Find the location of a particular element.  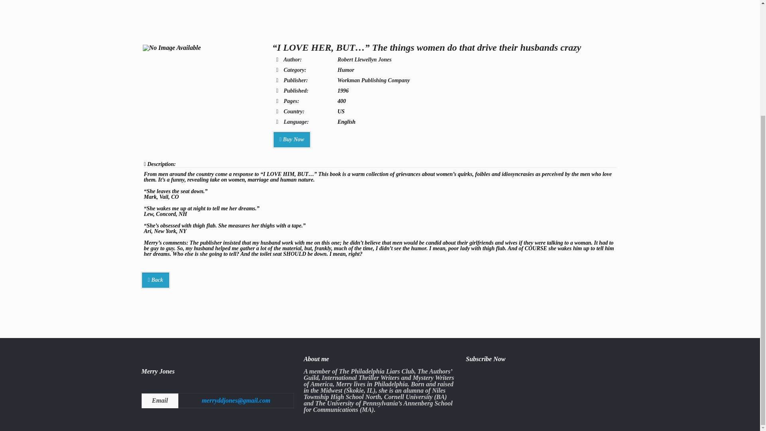

 Back is located at coordinates (155, 280).